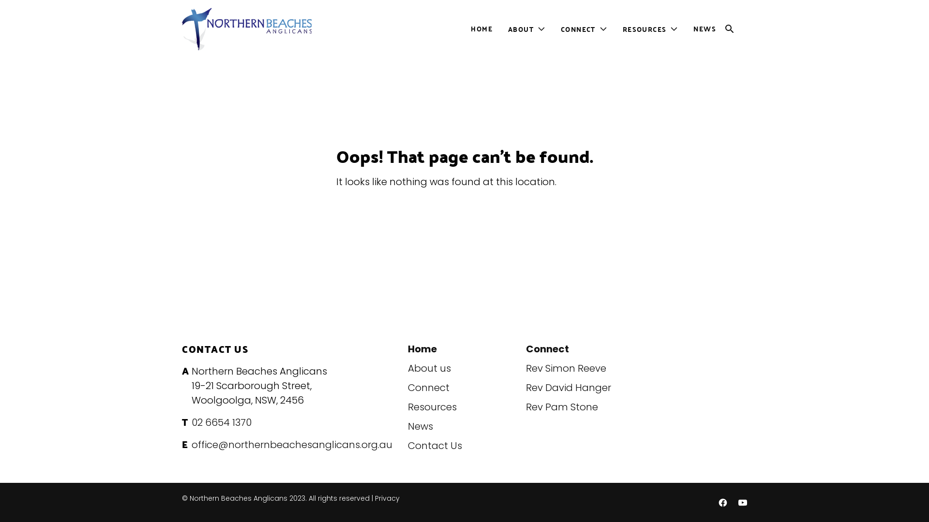  What do you see at coordinates (566, 368) in the screenshot?
I see `Rev Simon Reeve` at bounding box center [566, 368].